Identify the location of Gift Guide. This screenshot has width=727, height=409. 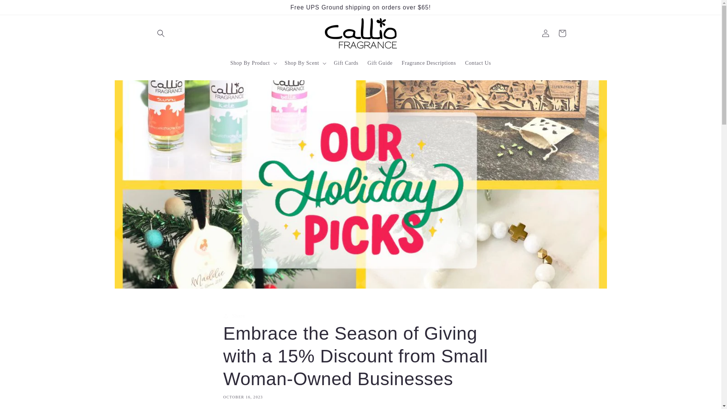
(380, 63).